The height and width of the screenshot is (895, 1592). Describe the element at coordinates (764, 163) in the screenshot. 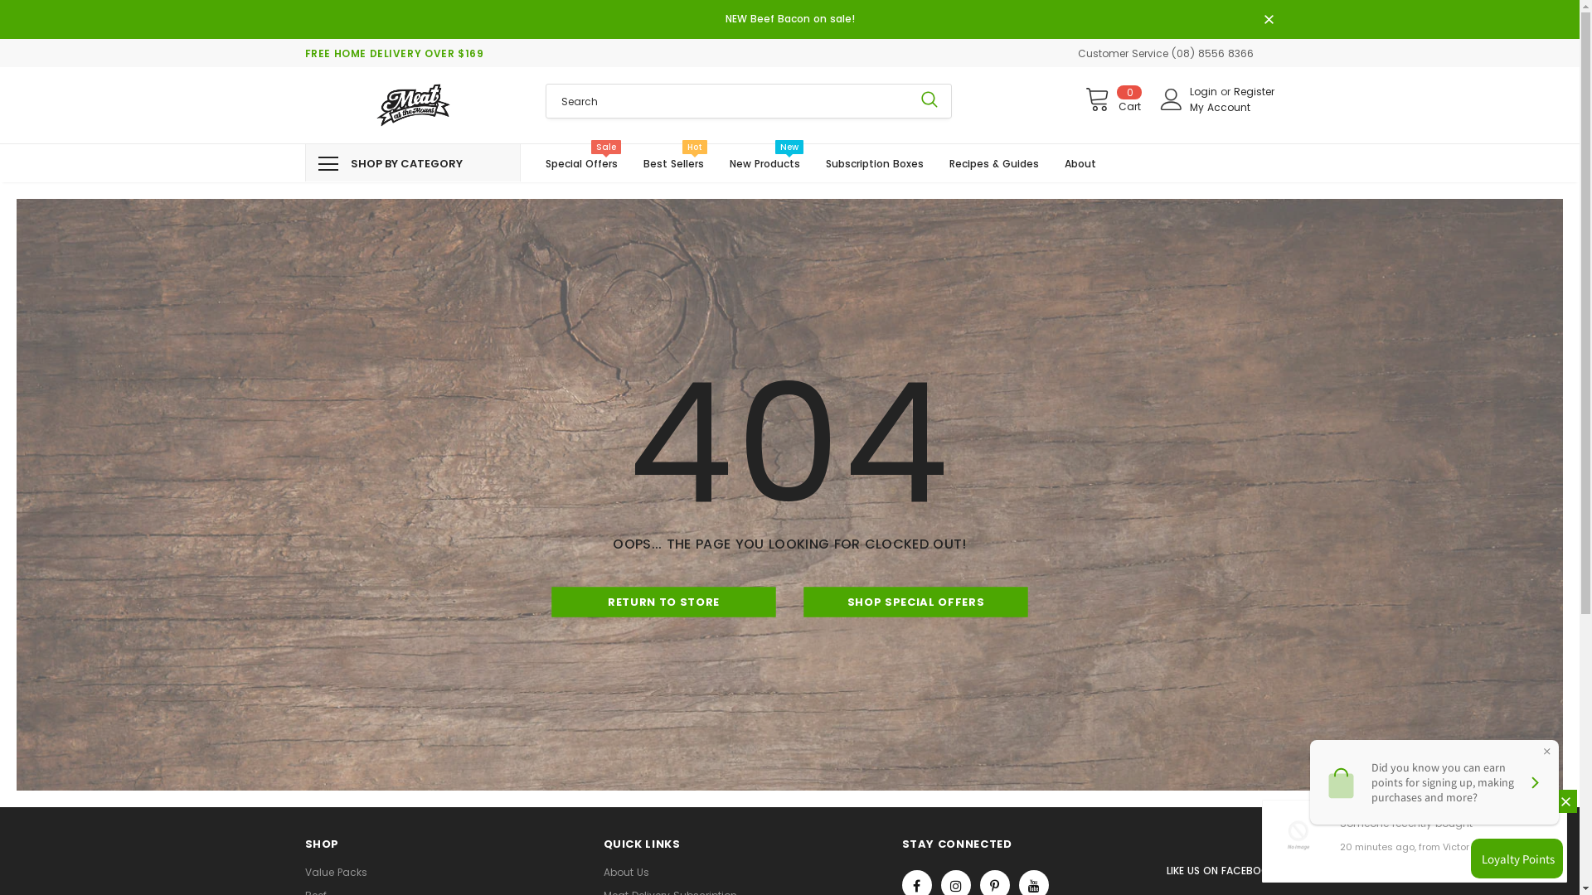

I see `New Products
New` at that location.